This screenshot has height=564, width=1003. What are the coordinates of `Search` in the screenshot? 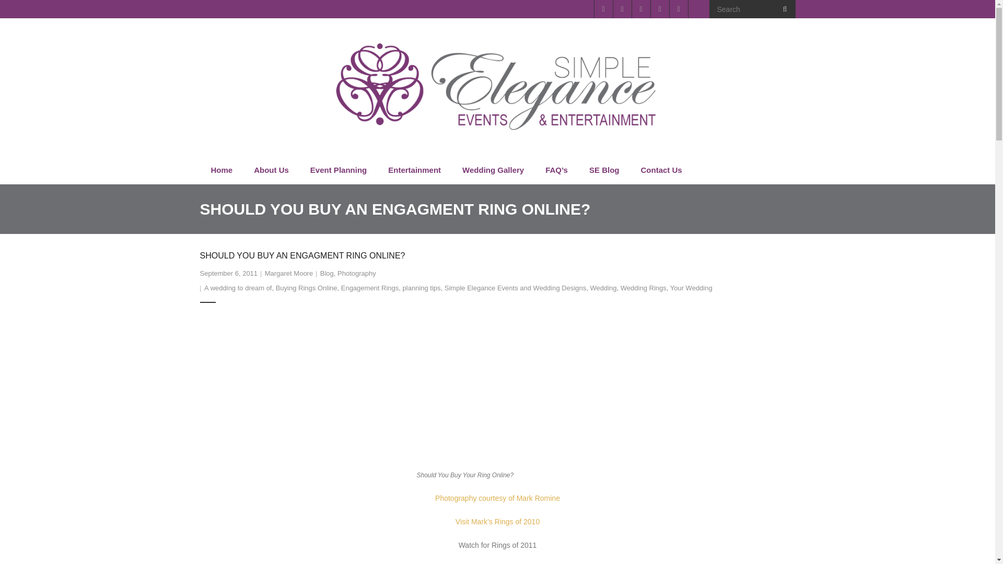 It's located at (25, 11).